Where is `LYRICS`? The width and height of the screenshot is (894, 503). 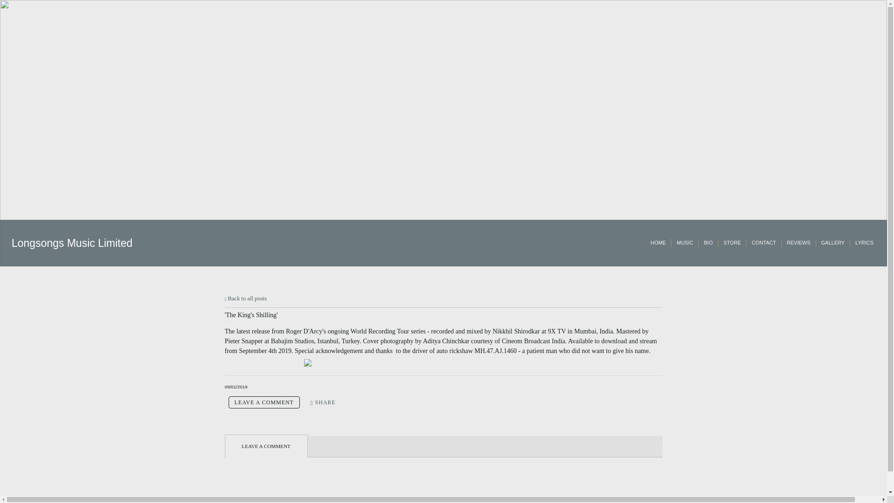 LYRICS is located at coordinates (864, 243).